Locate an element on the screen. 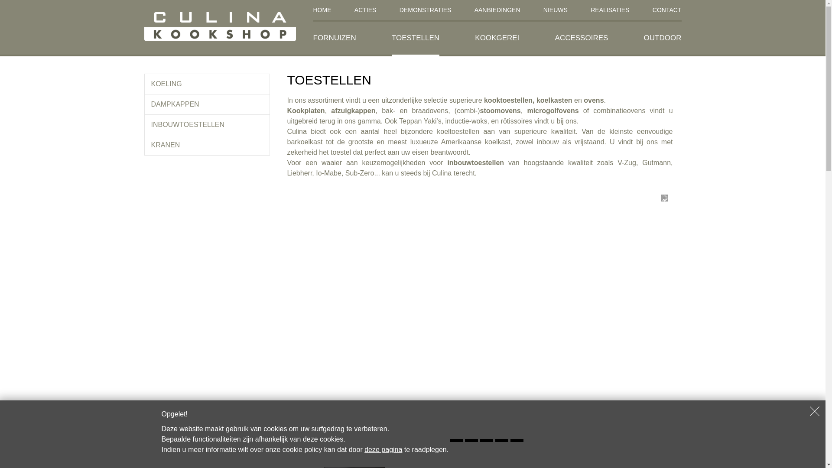 Image resolution: width=832 pixels, height=468 pixels. CONTACT is located at coordinates (667, 11).